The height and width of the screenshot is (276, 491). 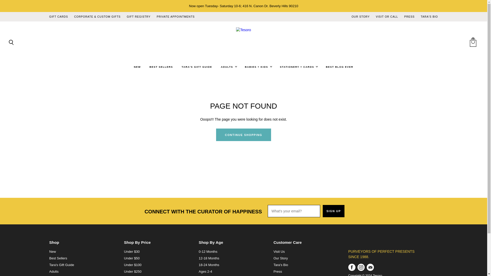 What do you see at coordinates (176, 17) in the screenshot?
I see `PRIVATE APPOINTMENTS` at bounding box center [176, 17].